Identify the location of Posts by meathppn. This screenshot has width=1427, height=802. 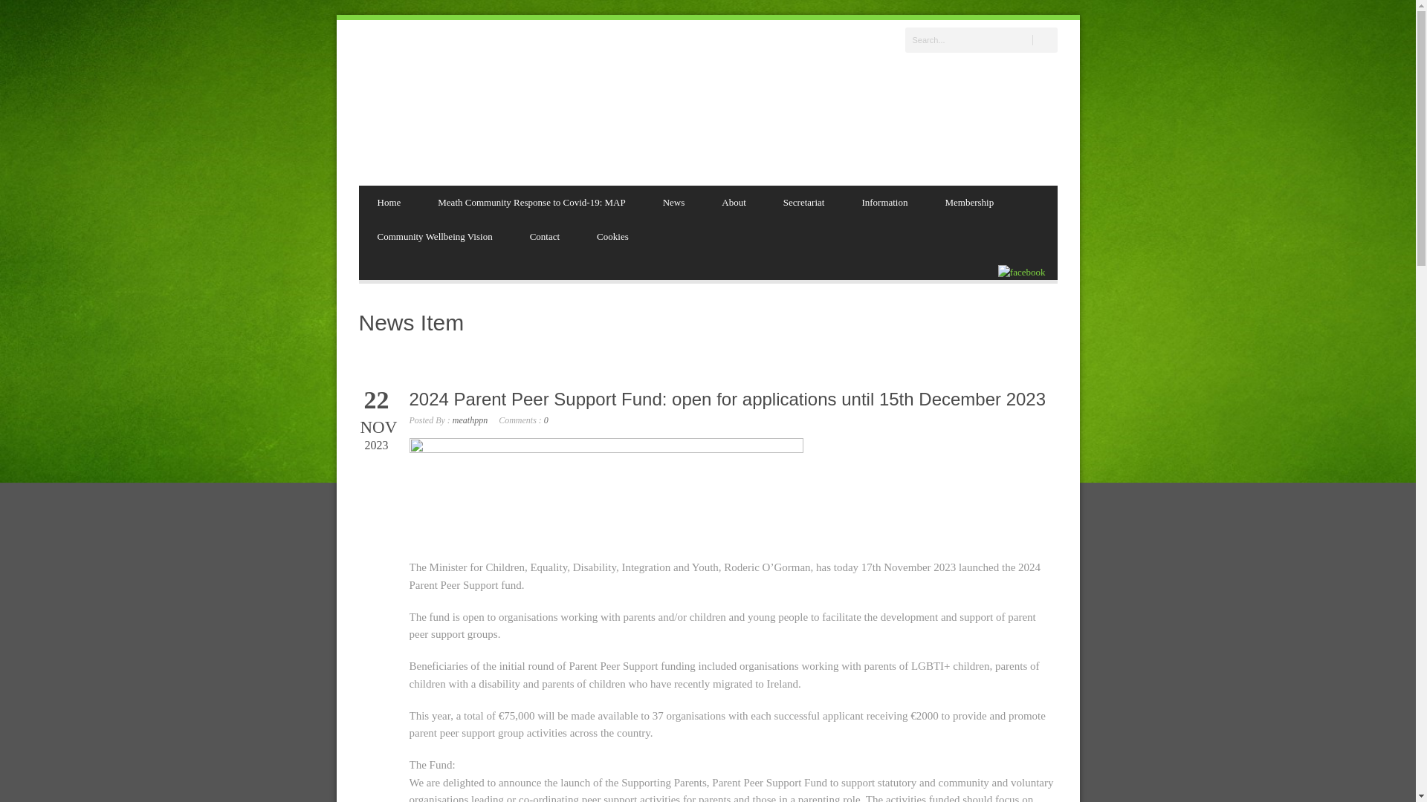
(470, 420).